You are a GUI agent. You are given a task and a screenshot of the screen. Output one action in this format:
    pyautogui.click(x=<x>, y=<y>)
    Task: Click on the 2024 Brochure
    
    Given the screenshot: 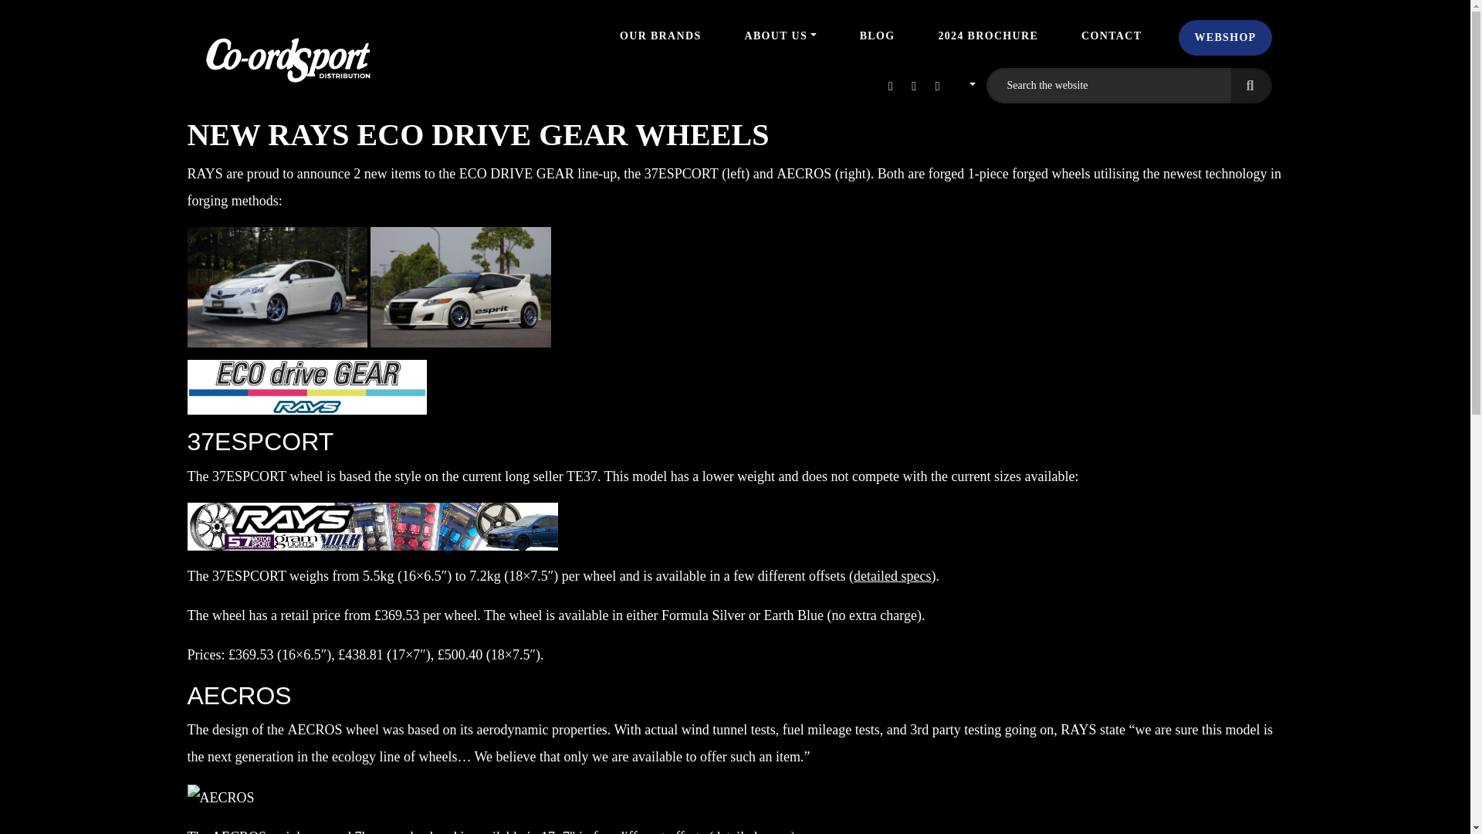 What is the action you would take?
    pyautogui.click(x=988, y=36)
    